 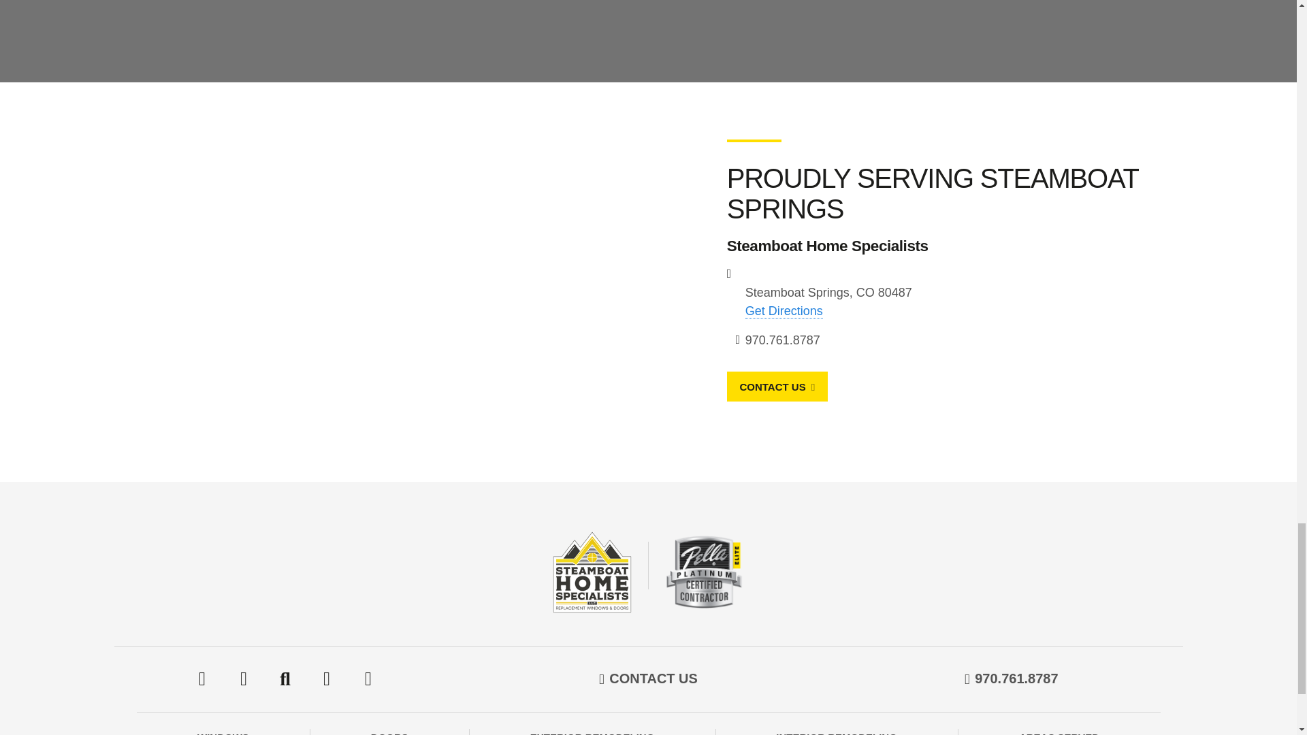 What do you see at coordinates (680, 340) in the screenshot?
I see `970.761.8787` at bounding box center [680, 340].